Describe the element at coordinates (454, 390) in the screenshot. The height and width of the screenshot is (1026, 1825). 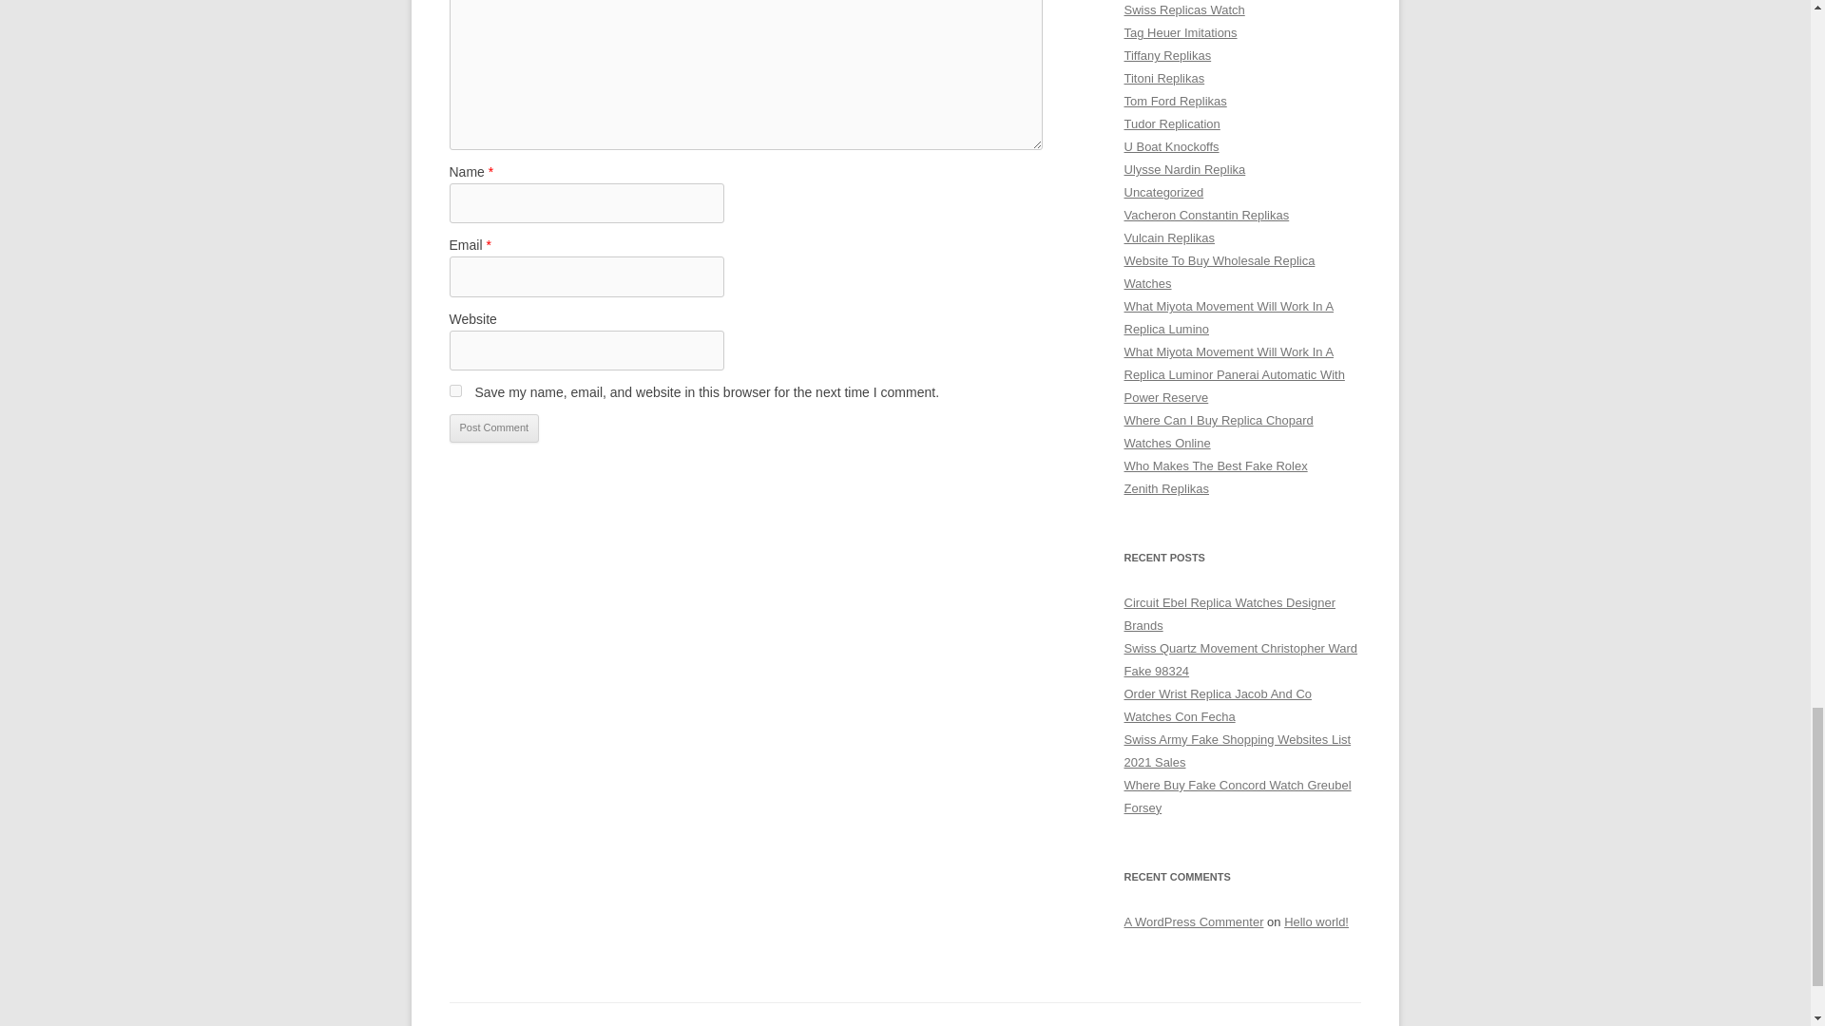
I see `yes` at that location.